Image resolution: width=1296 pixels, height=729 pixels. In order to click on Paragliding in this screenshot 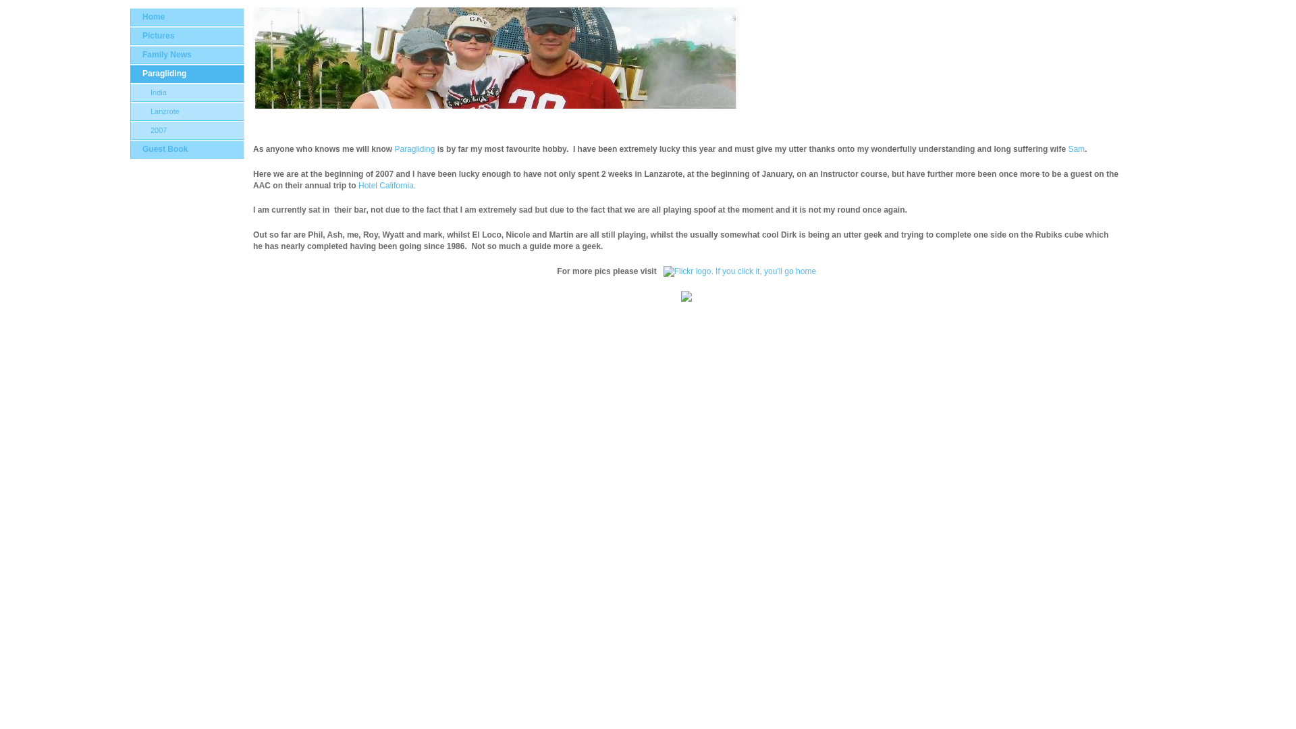, I will do `click(188, 74)`.